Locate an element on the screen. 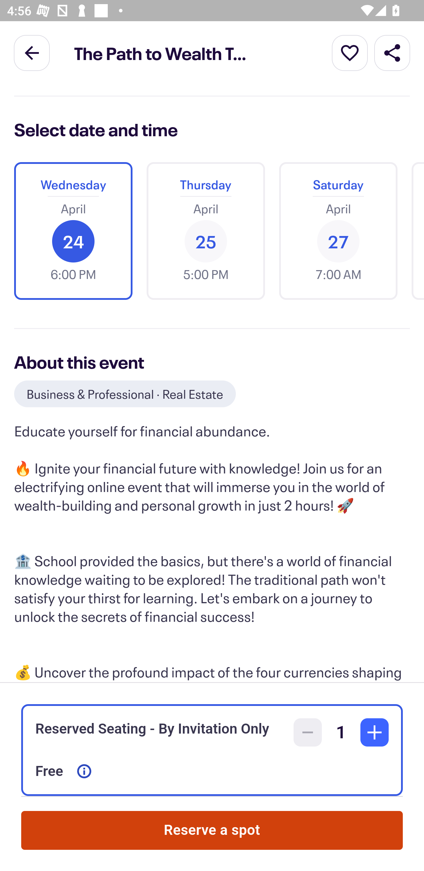  More is located at coordinates (350, 52).